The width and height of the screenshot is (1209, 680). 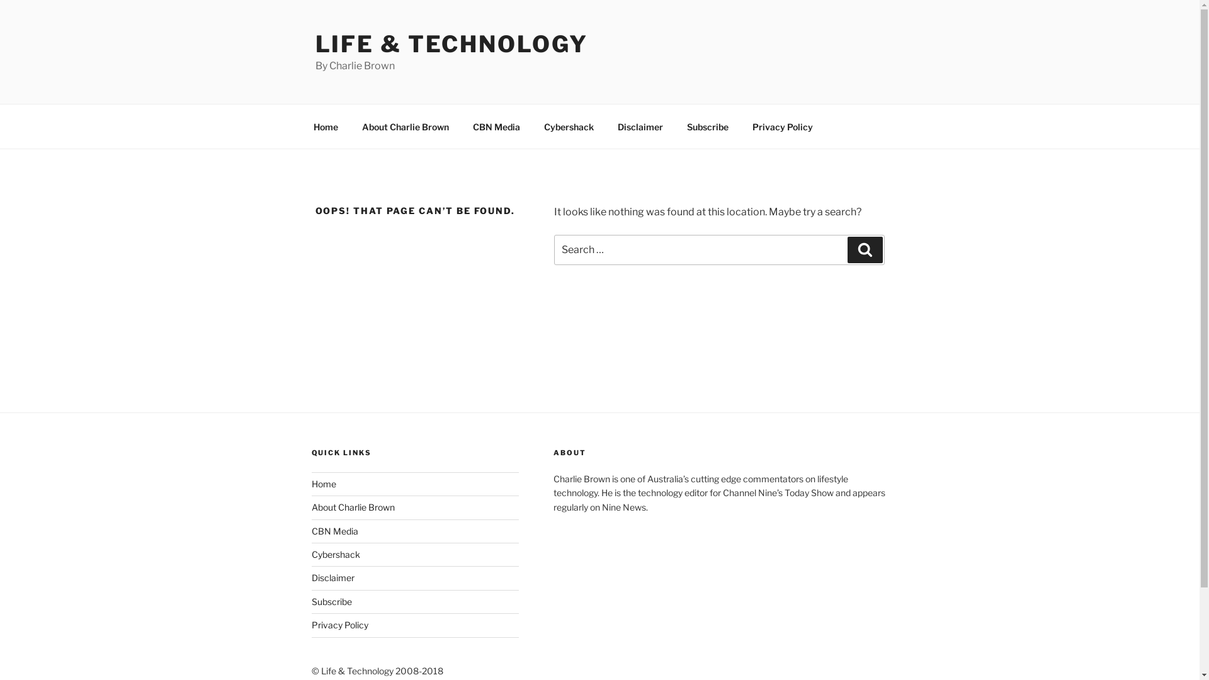 What do you see at coordinates (406, 126) in the screenshot?
I see `About Charlie Brown` at bounding box center [406, 126].